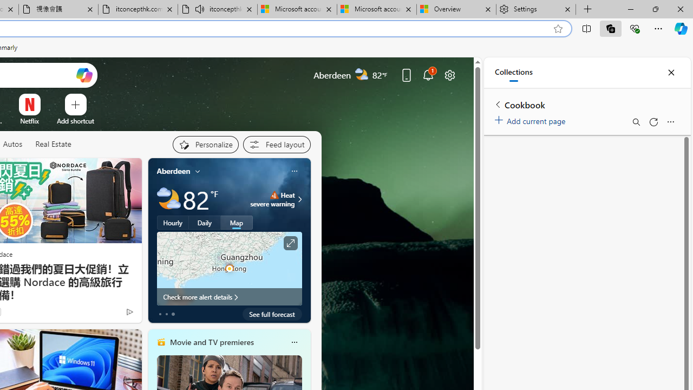 The height and width of the screenshot is (390, 693). What do you see at coordinates (670, 121) in the screenshot?
I see `More options menu` at bounding box center [670, 121].